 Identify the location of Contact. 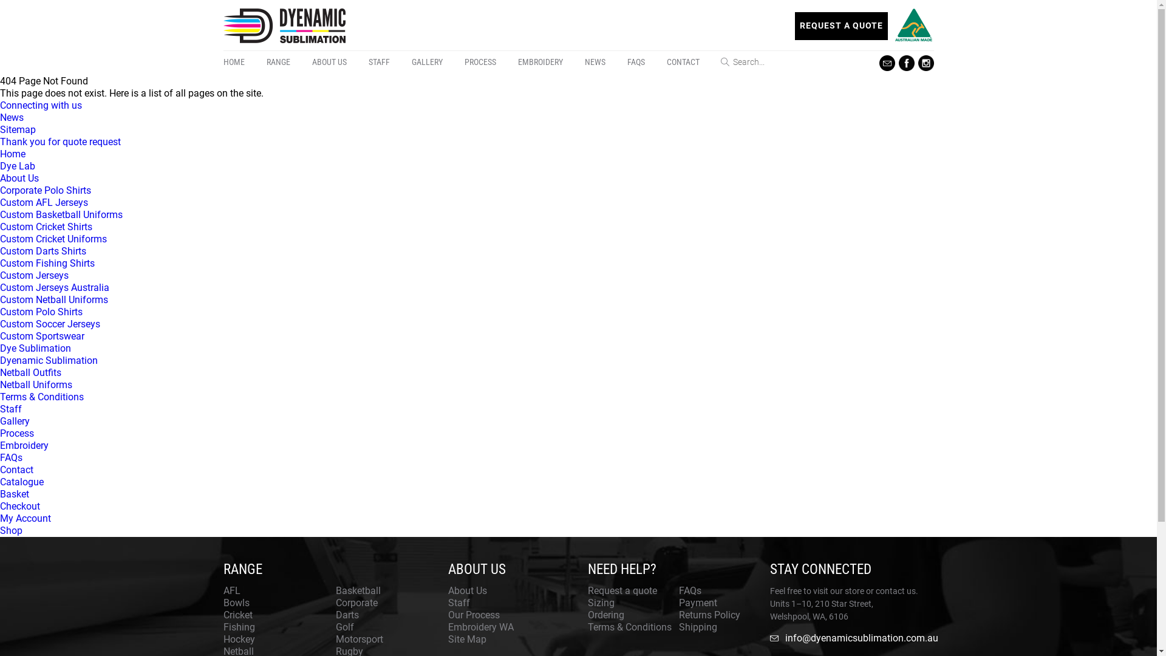
(17, 470).